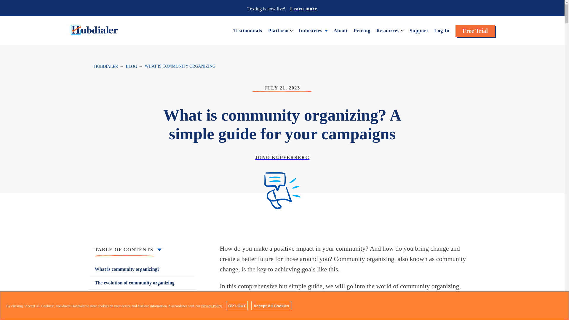  I want to click on Support, so click(419, 30).